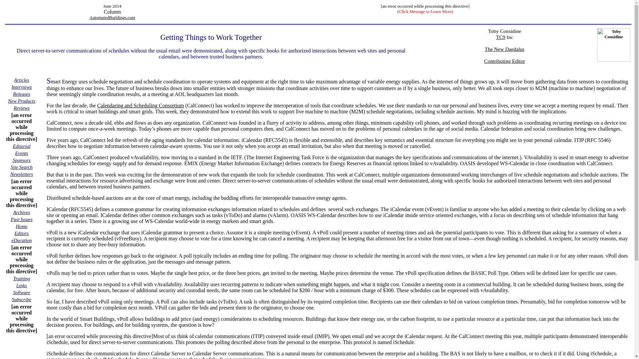 The width and height of the screenshot is (639, 359). What do you see at coordinates (112, 17) in the screenshot?
I see `AutomatedBuildings.com` at bounding box center [112, 17].